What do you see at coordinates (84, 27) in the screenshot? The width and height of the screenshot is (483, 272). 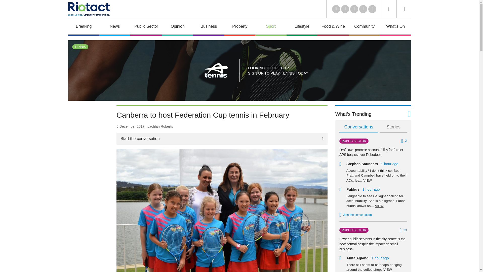 I see `Breaking` at bounding box center [84, 27].